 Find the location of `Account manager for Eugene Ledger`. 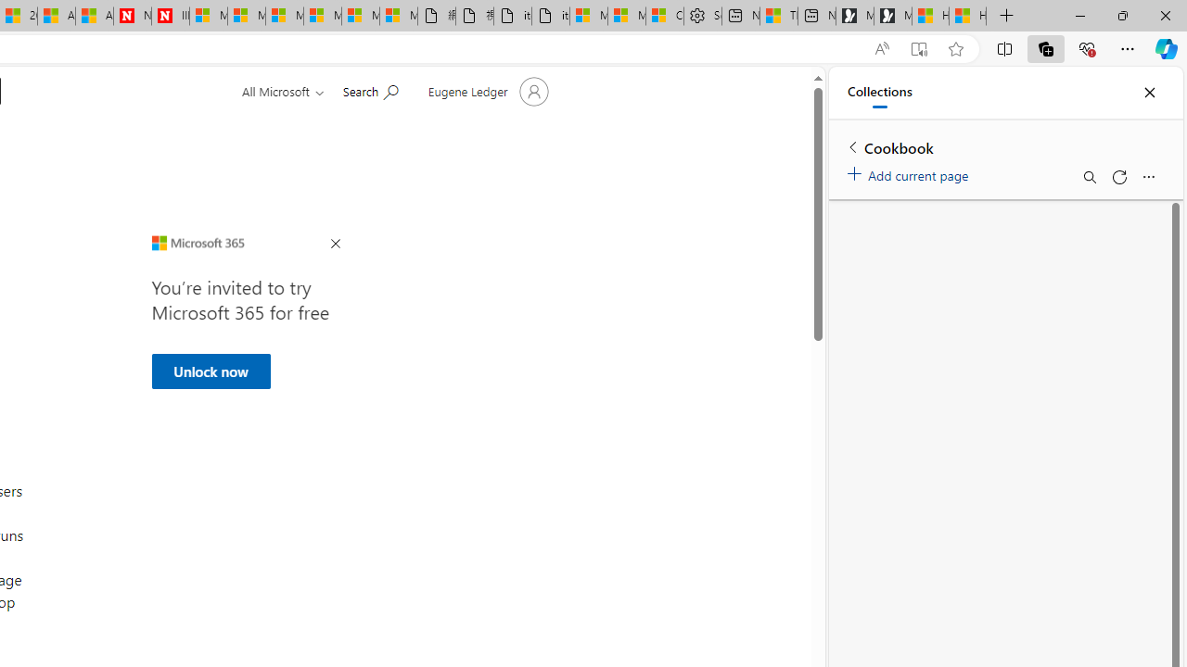

Account manager for Eugene Ledger is located at coordinates (486, 91).